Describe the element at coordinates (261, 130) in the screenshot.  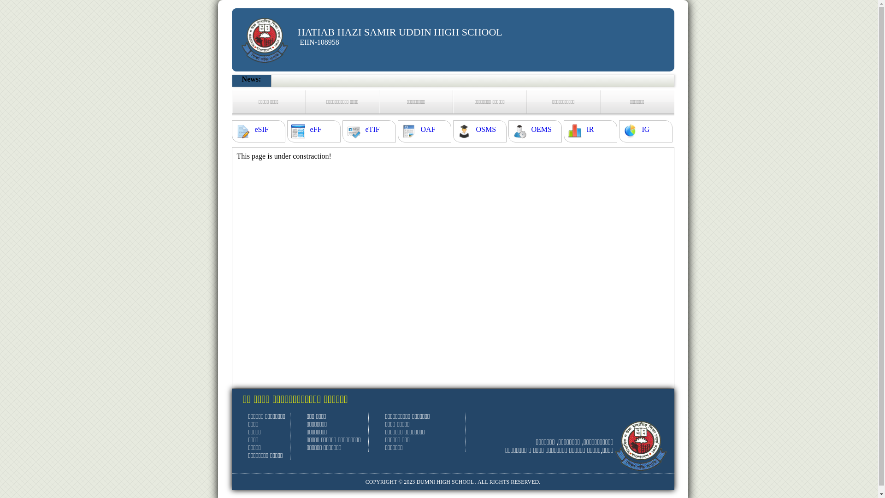
I see `eSIF` at that location.